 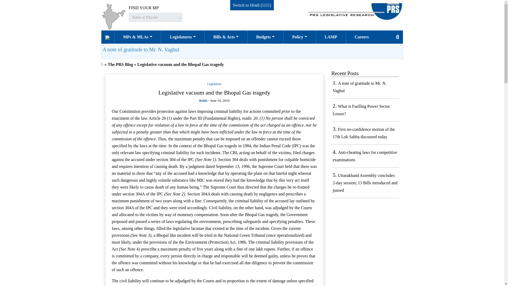 I want to click on Legislatures, so click(x=183, y=37).